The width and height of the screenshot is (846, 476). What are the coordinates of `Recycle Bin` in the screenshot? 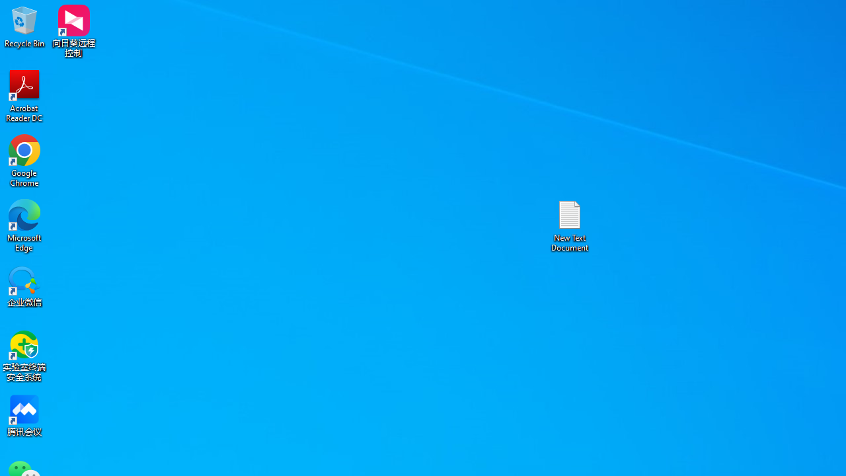 It's located at (24, 26).